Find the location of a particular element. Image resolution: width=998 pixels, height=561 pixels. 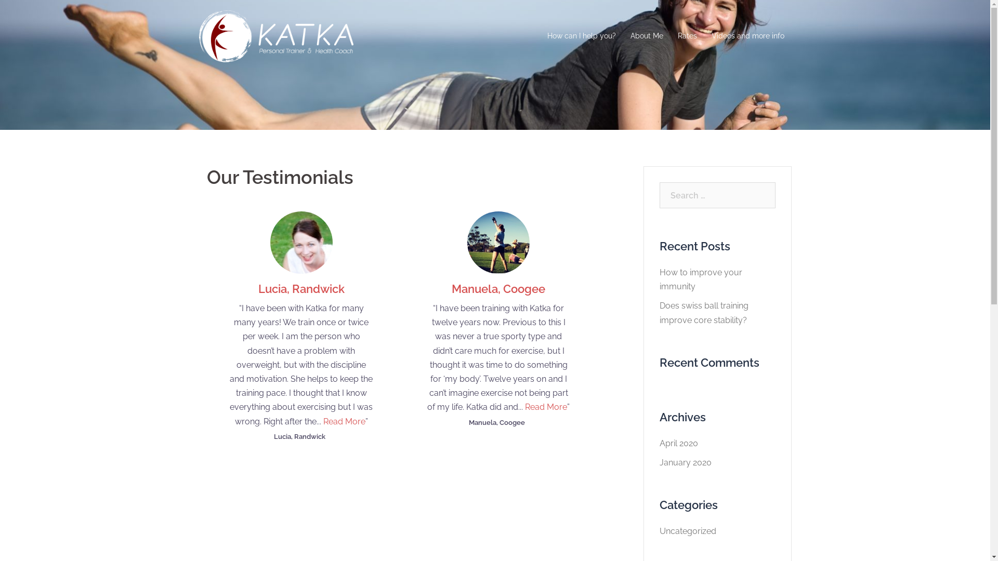

Lucia, Randwick is located at coordinates (301, 289).